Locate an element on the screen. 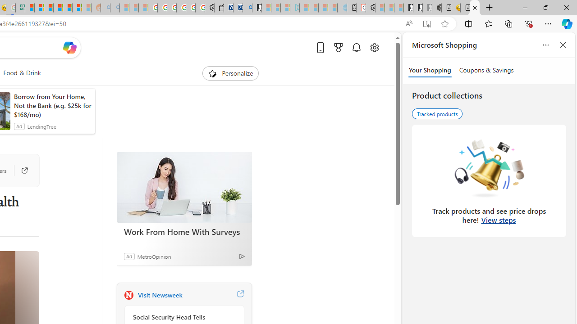  Microsoft rewards is located at coordinates (338, 47).